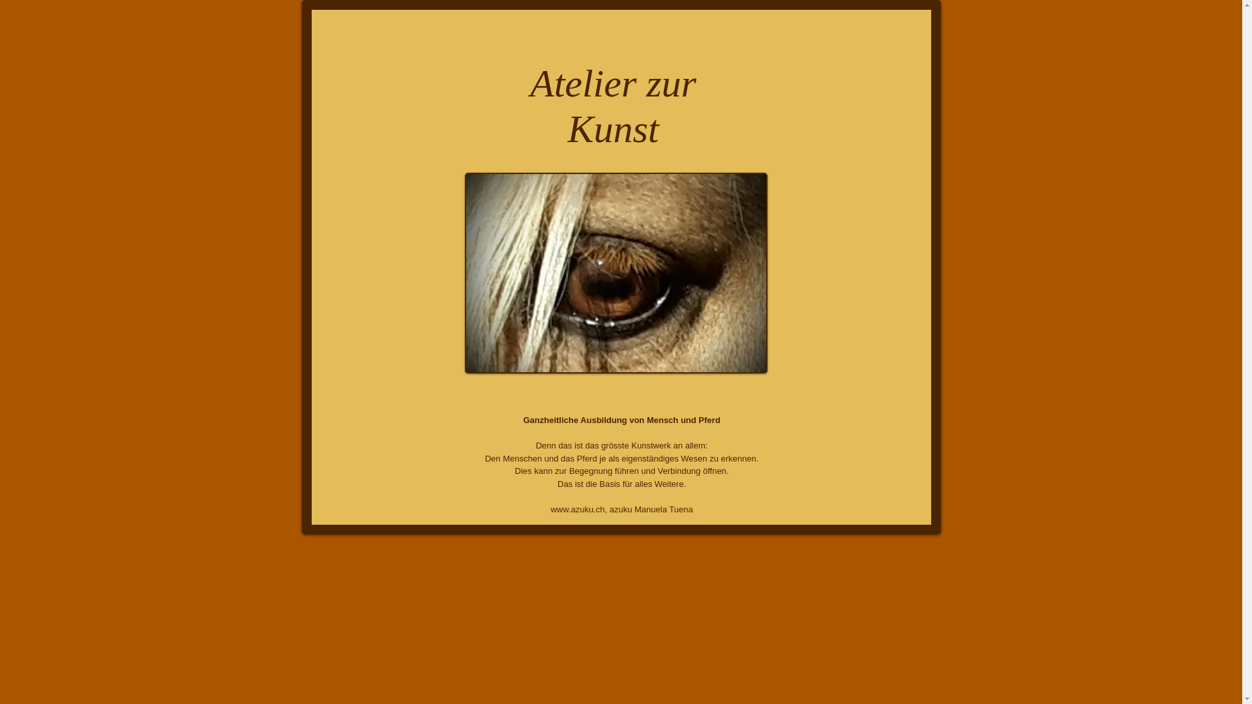 This screenshot has width=1252, height=704. What do you see at coordinates (578, 510) in the screenshot?
I see `www.azuku.ch` at bounding box center [578, 510].